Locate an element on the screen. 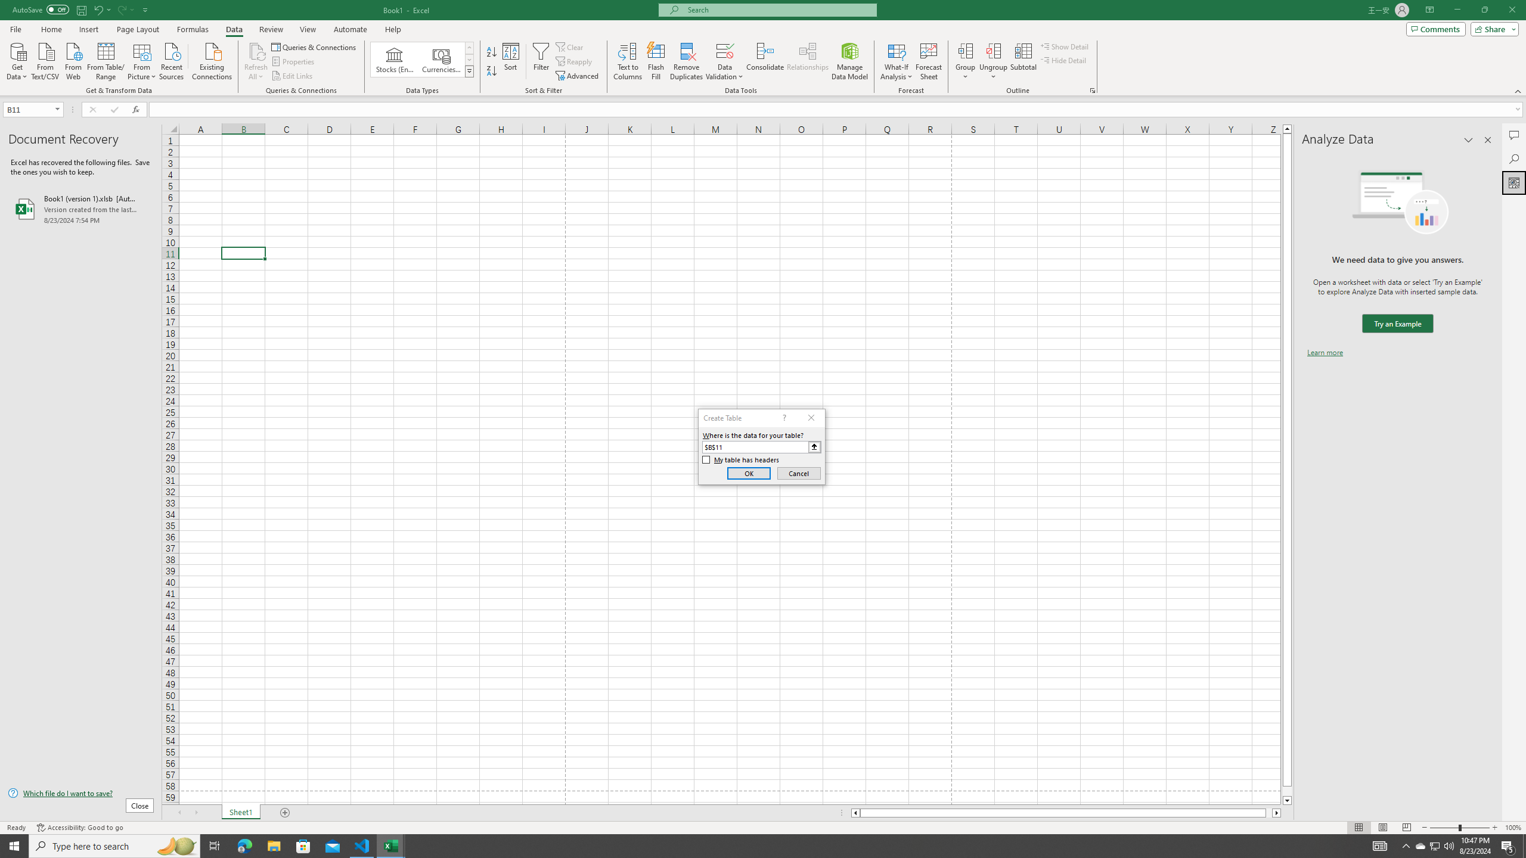 Image resolution: width=1526 pixels, height=858 pixels. Scroll Left is located at coordinates (179, 813).